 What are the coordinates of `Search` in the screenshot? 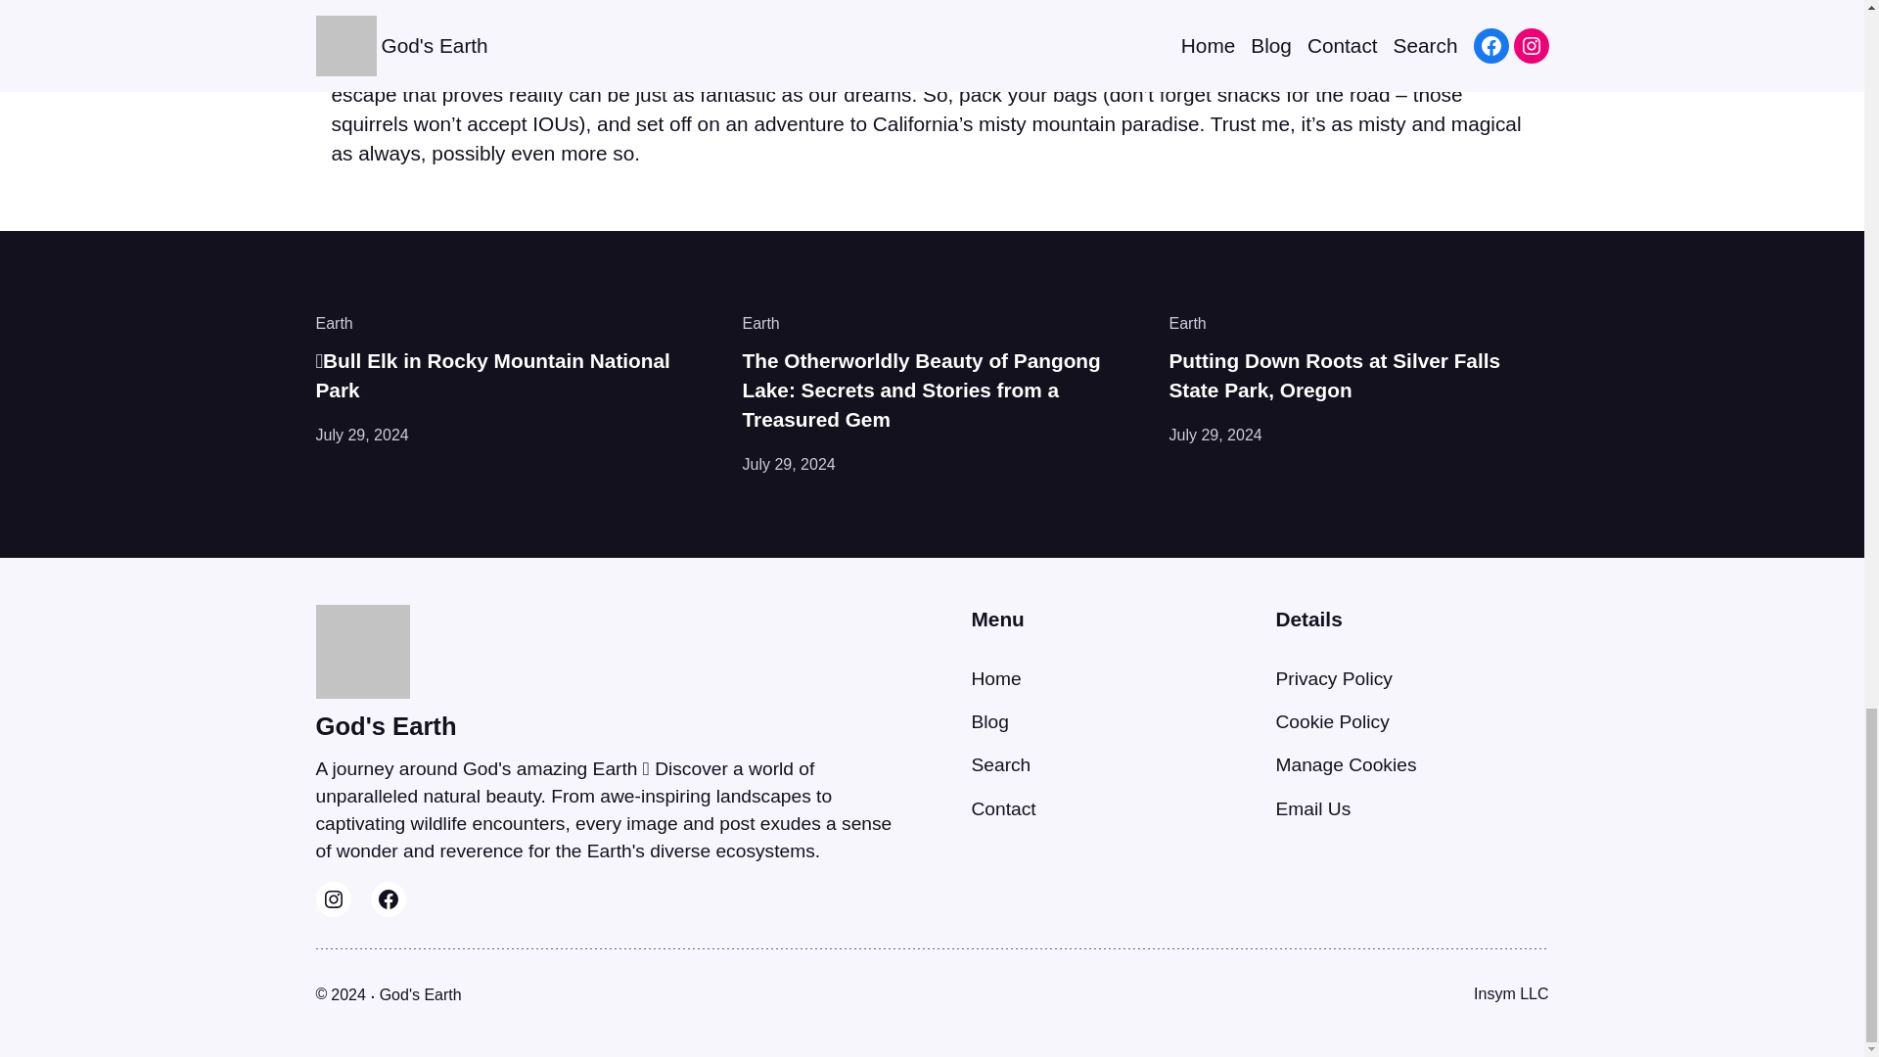 It's located at (1000, 764).